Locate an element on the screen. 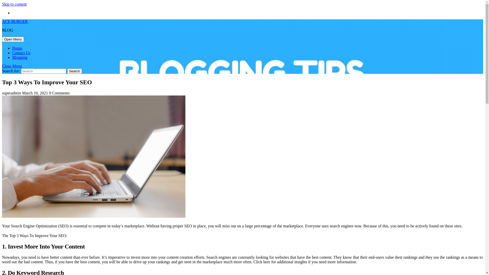 The height and width of the screenshot is (275, 489). ACE BURGER is located at coordinates (15, 21).